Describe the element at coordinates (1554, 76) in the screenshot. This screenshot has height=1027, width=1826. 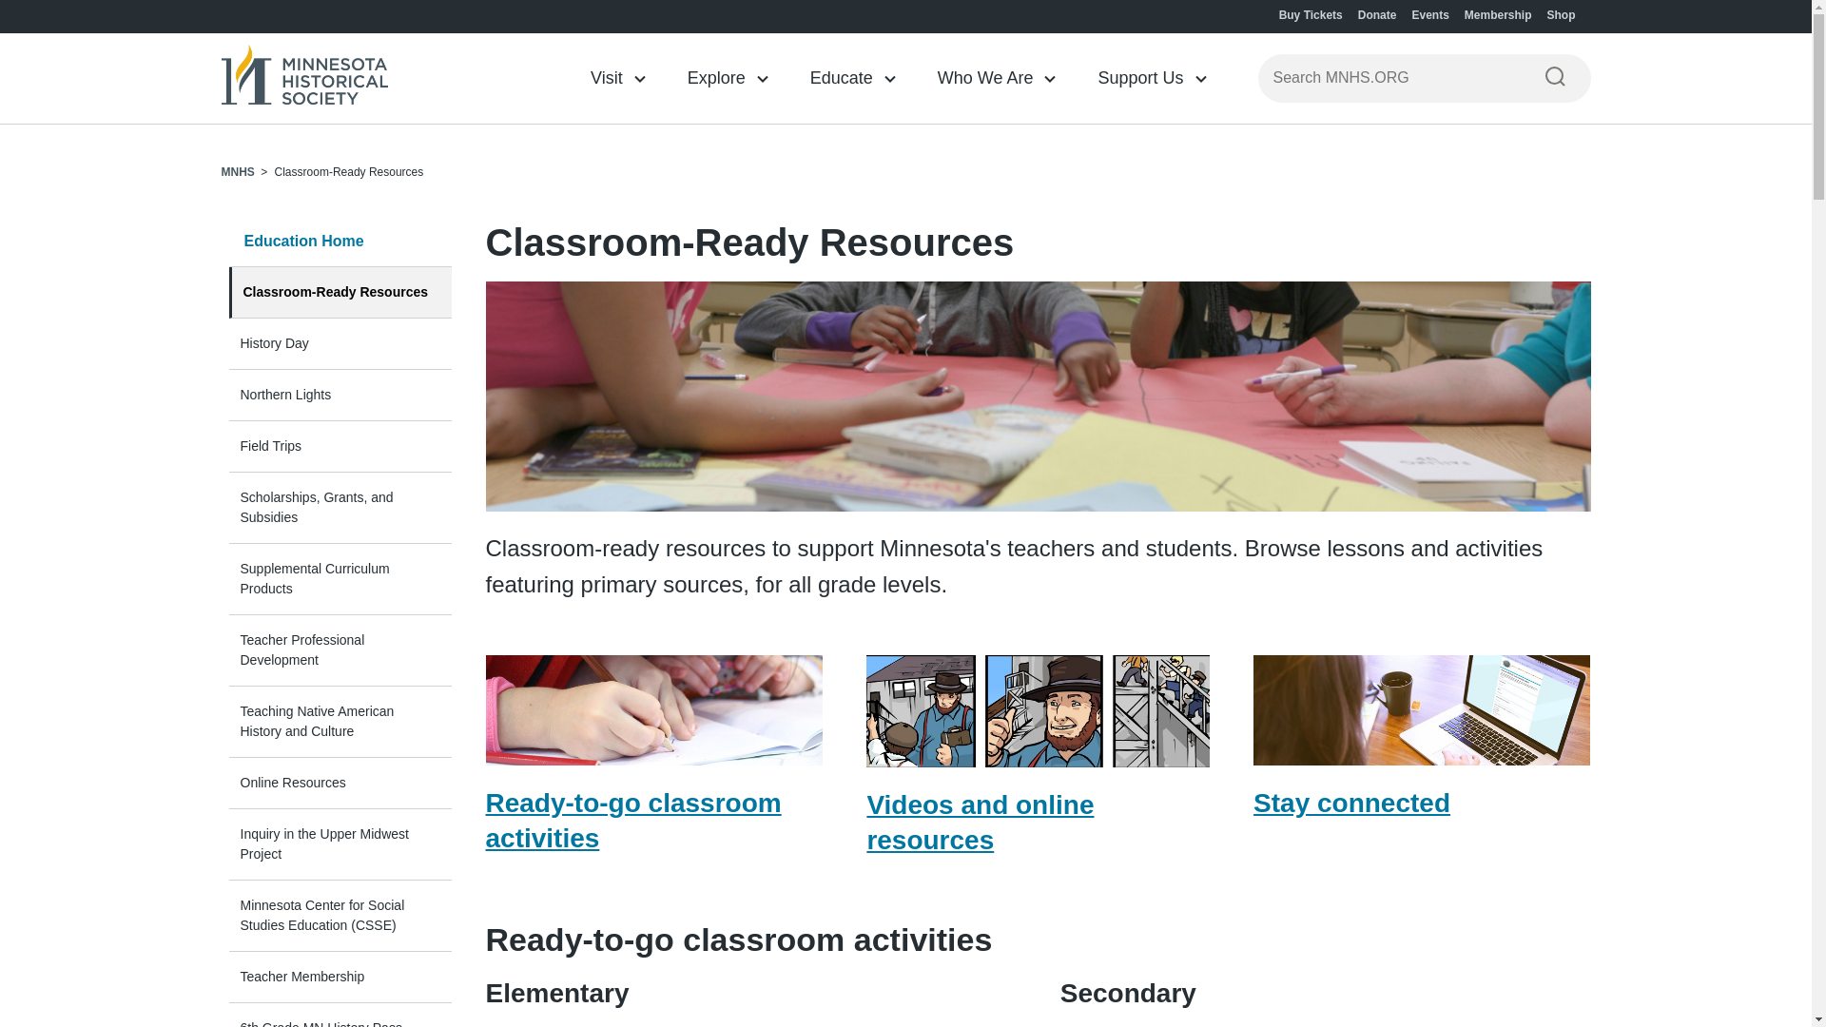
I see `Search Search the Minnesota Historical Society website` at that location.